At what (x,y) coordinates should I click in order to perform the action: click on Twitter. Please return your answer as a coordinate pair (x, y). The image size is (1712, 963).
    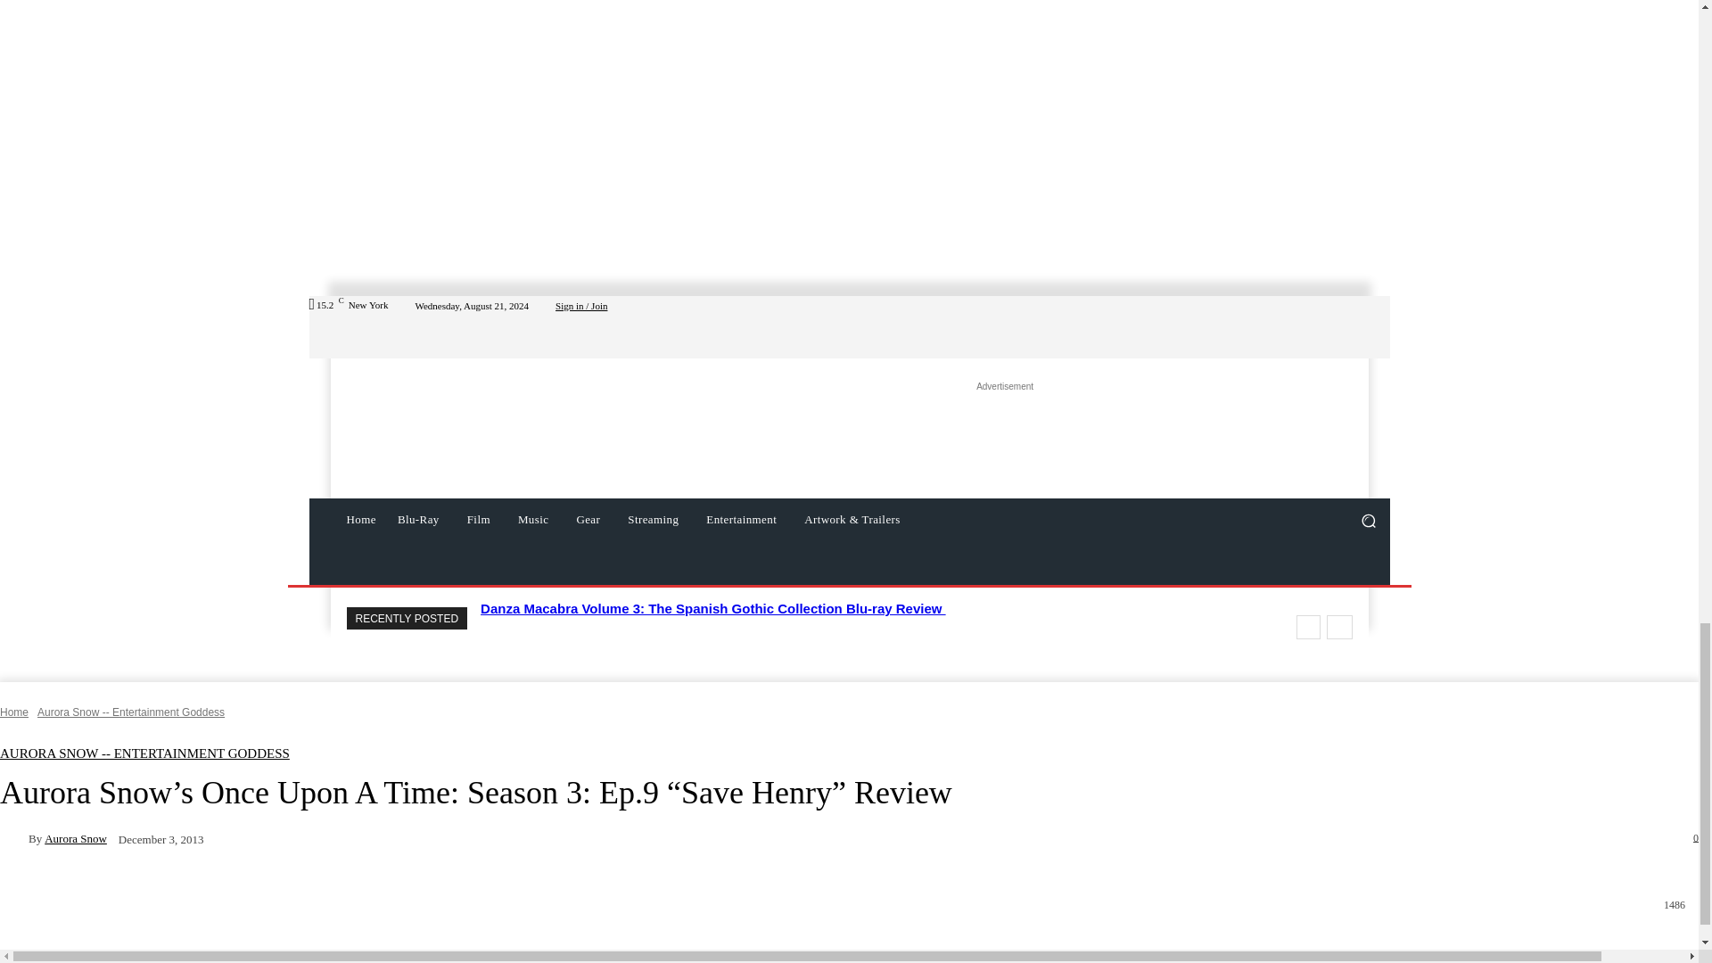
    Looking at the image, I should click on (1336, 327).